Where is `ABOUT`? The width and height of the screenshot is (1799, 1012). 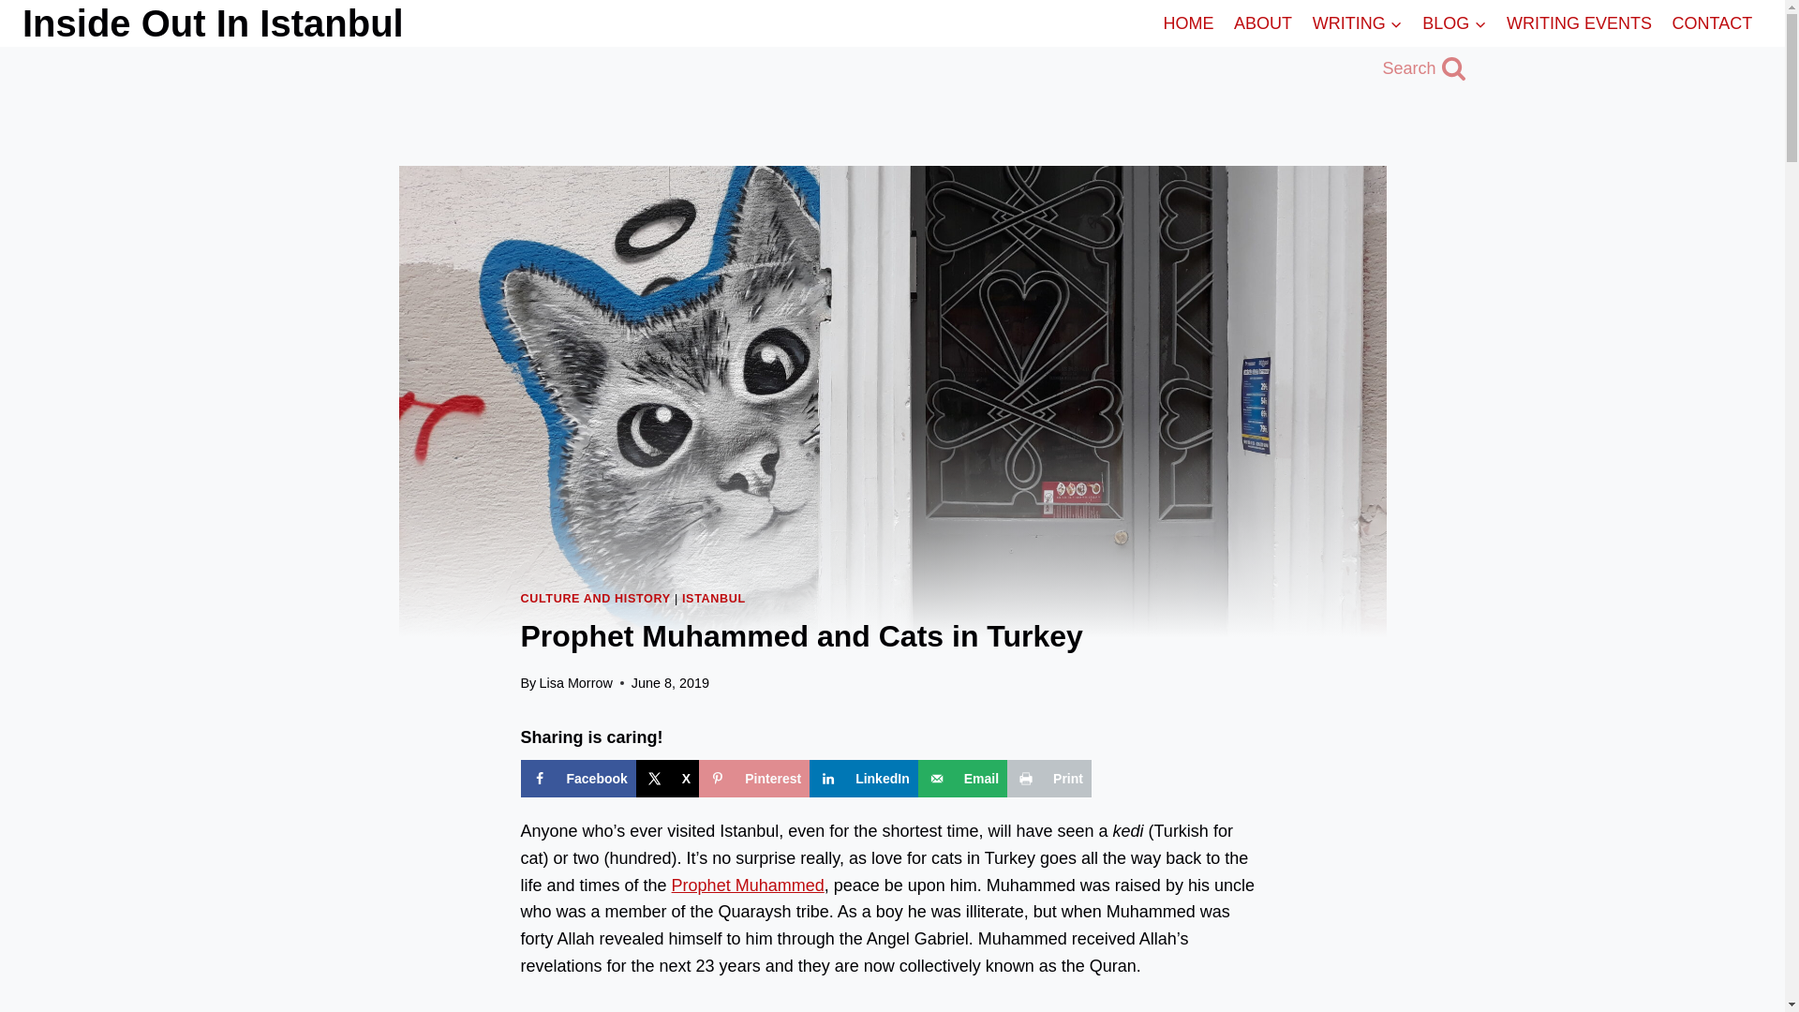 ABOUT is located at coordinates (1263, 22).